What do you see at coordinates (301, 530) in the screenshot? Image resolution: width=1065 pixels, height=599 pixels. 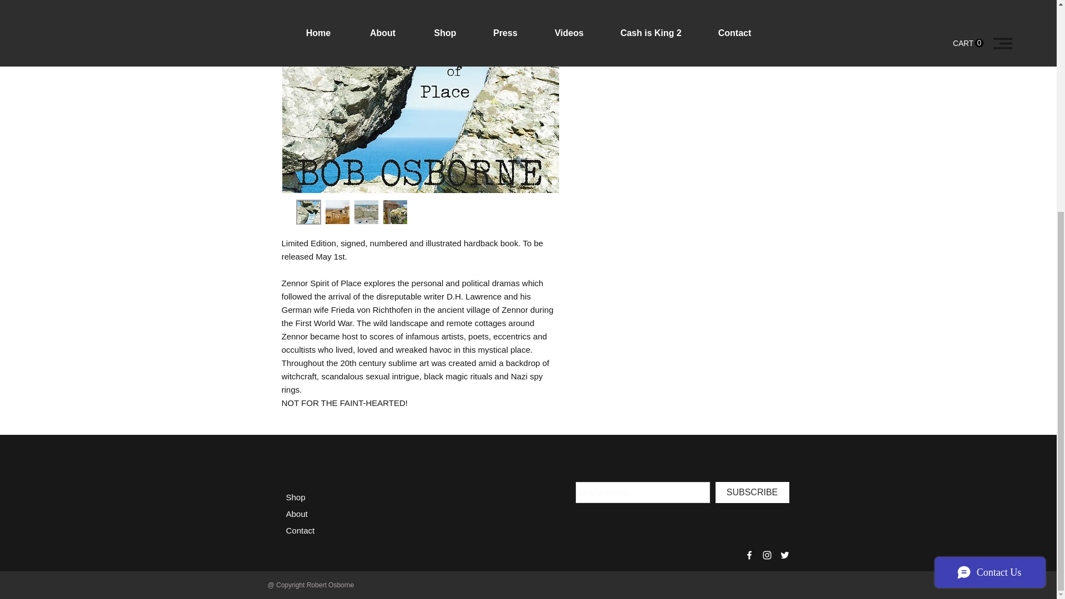 I see `Contact` at bounding box center [301, 530].